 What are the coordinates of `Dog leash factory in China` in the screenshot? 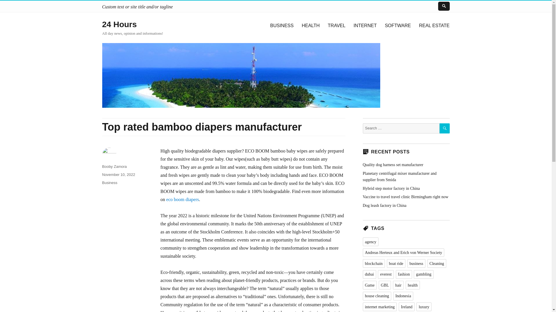 It's located at (384, 206).